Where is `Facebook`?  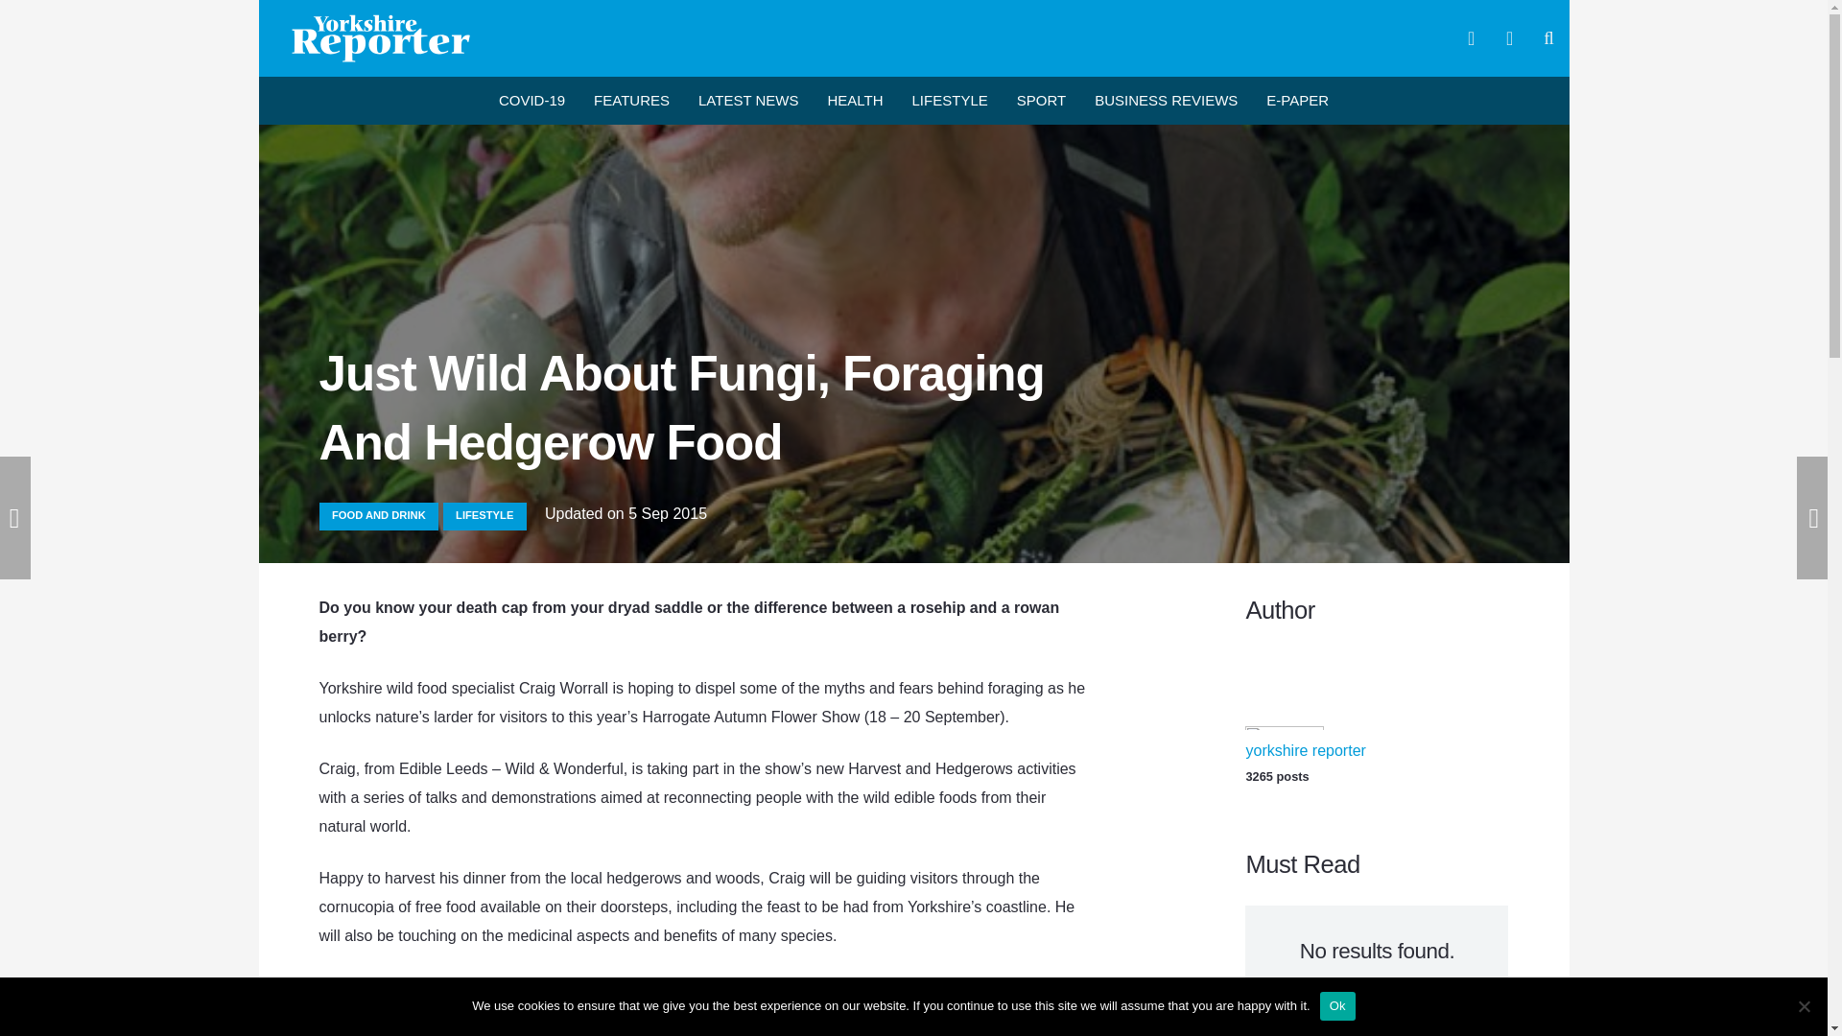
Facebook is located at coordinates (1472, 38).